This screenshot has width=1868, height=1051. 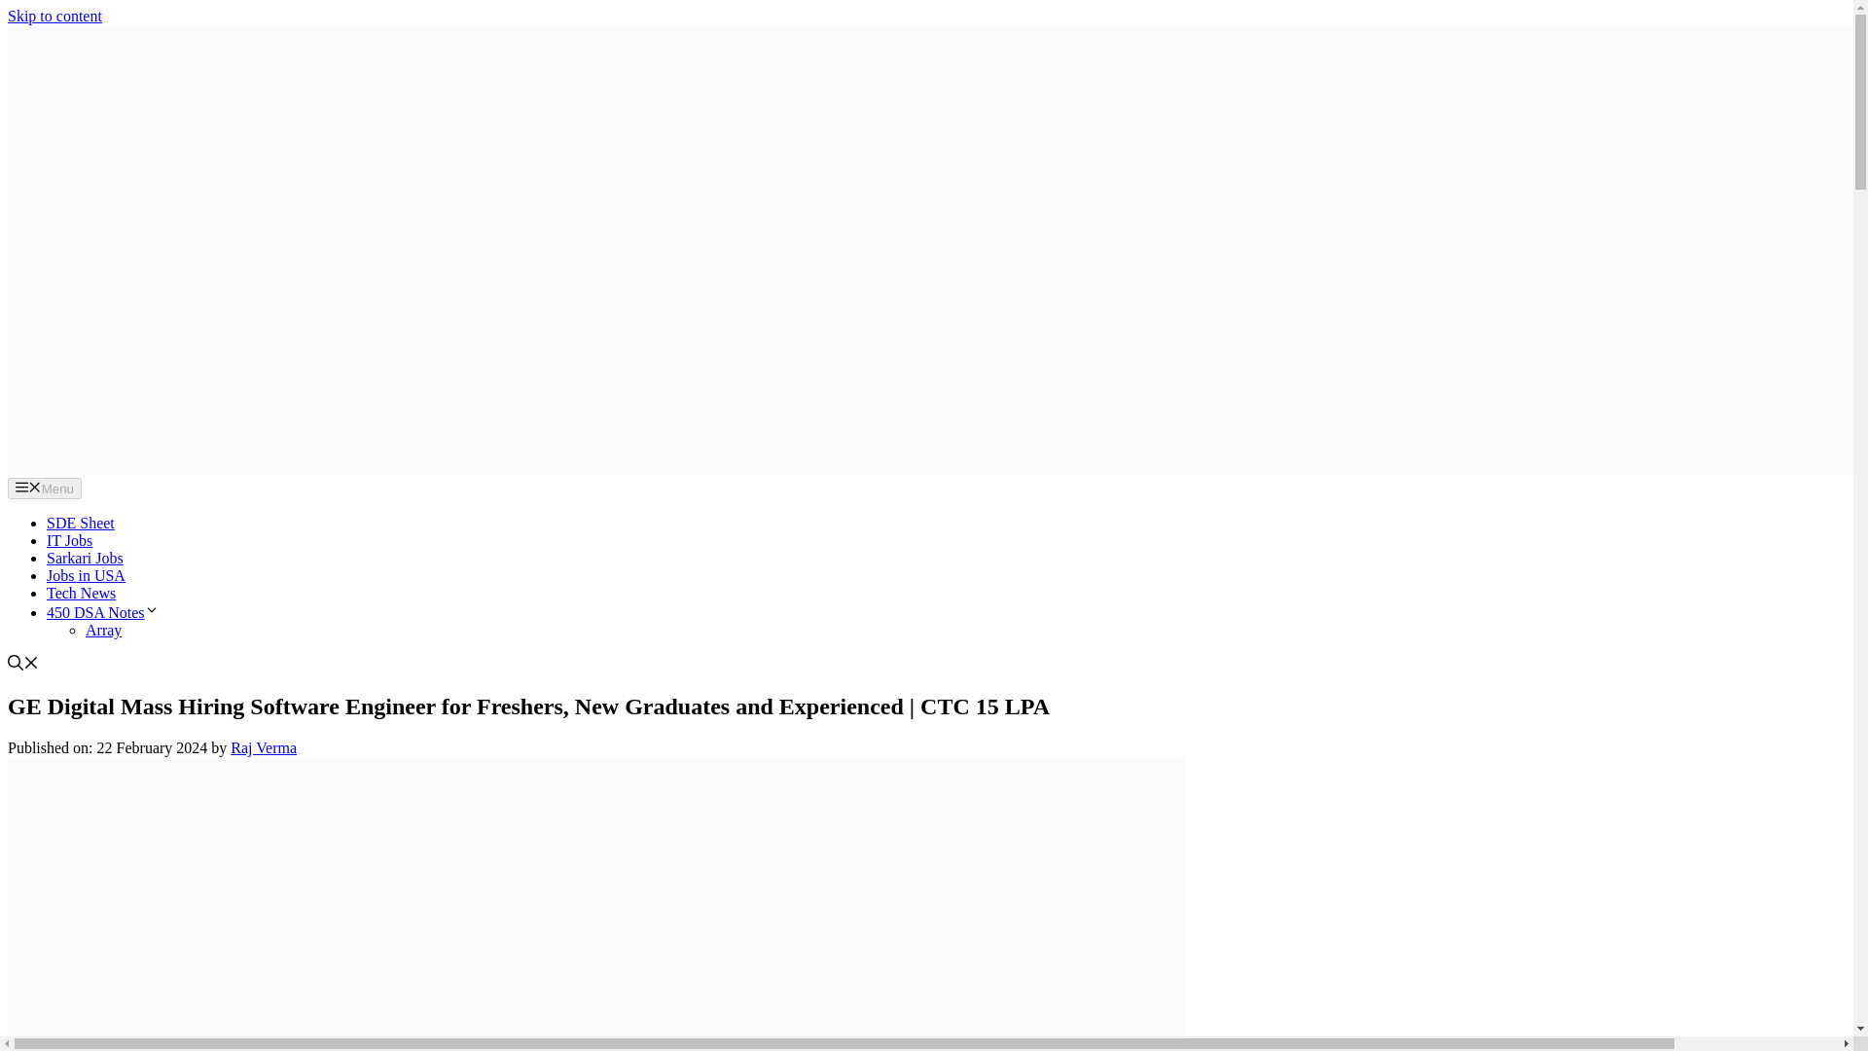 What do you see at coordinates (103, 630) in the screenshot?
I see `Array` at bounding box center [103, 630].